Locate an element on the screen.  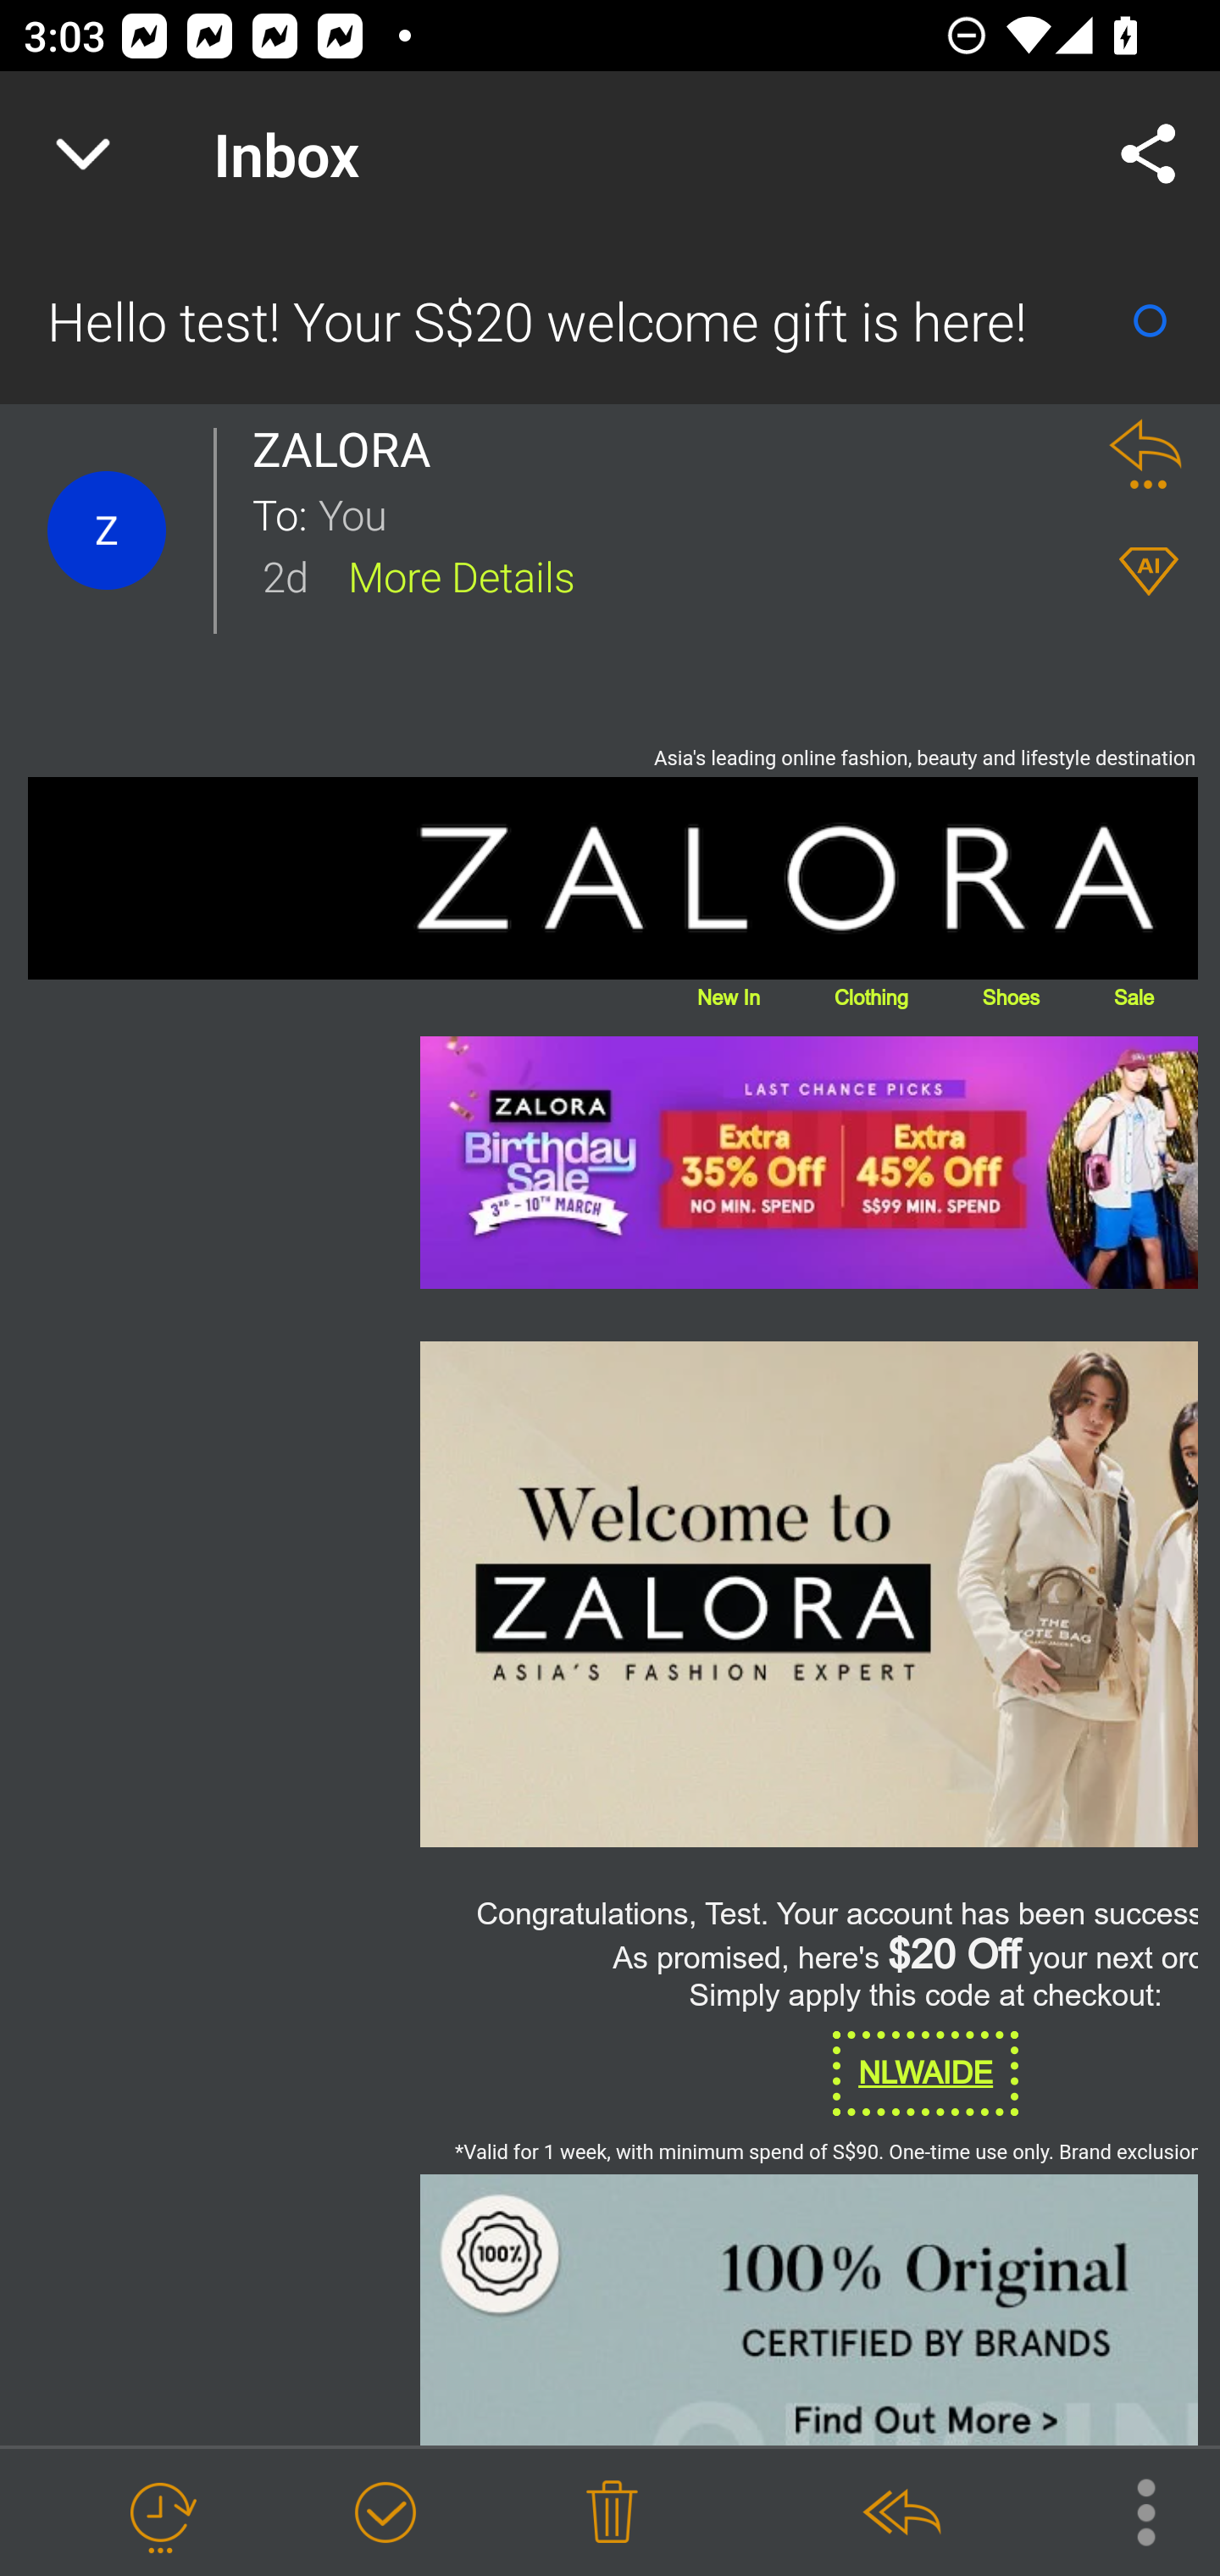
banner_image is located at coordinates (613, 2309).